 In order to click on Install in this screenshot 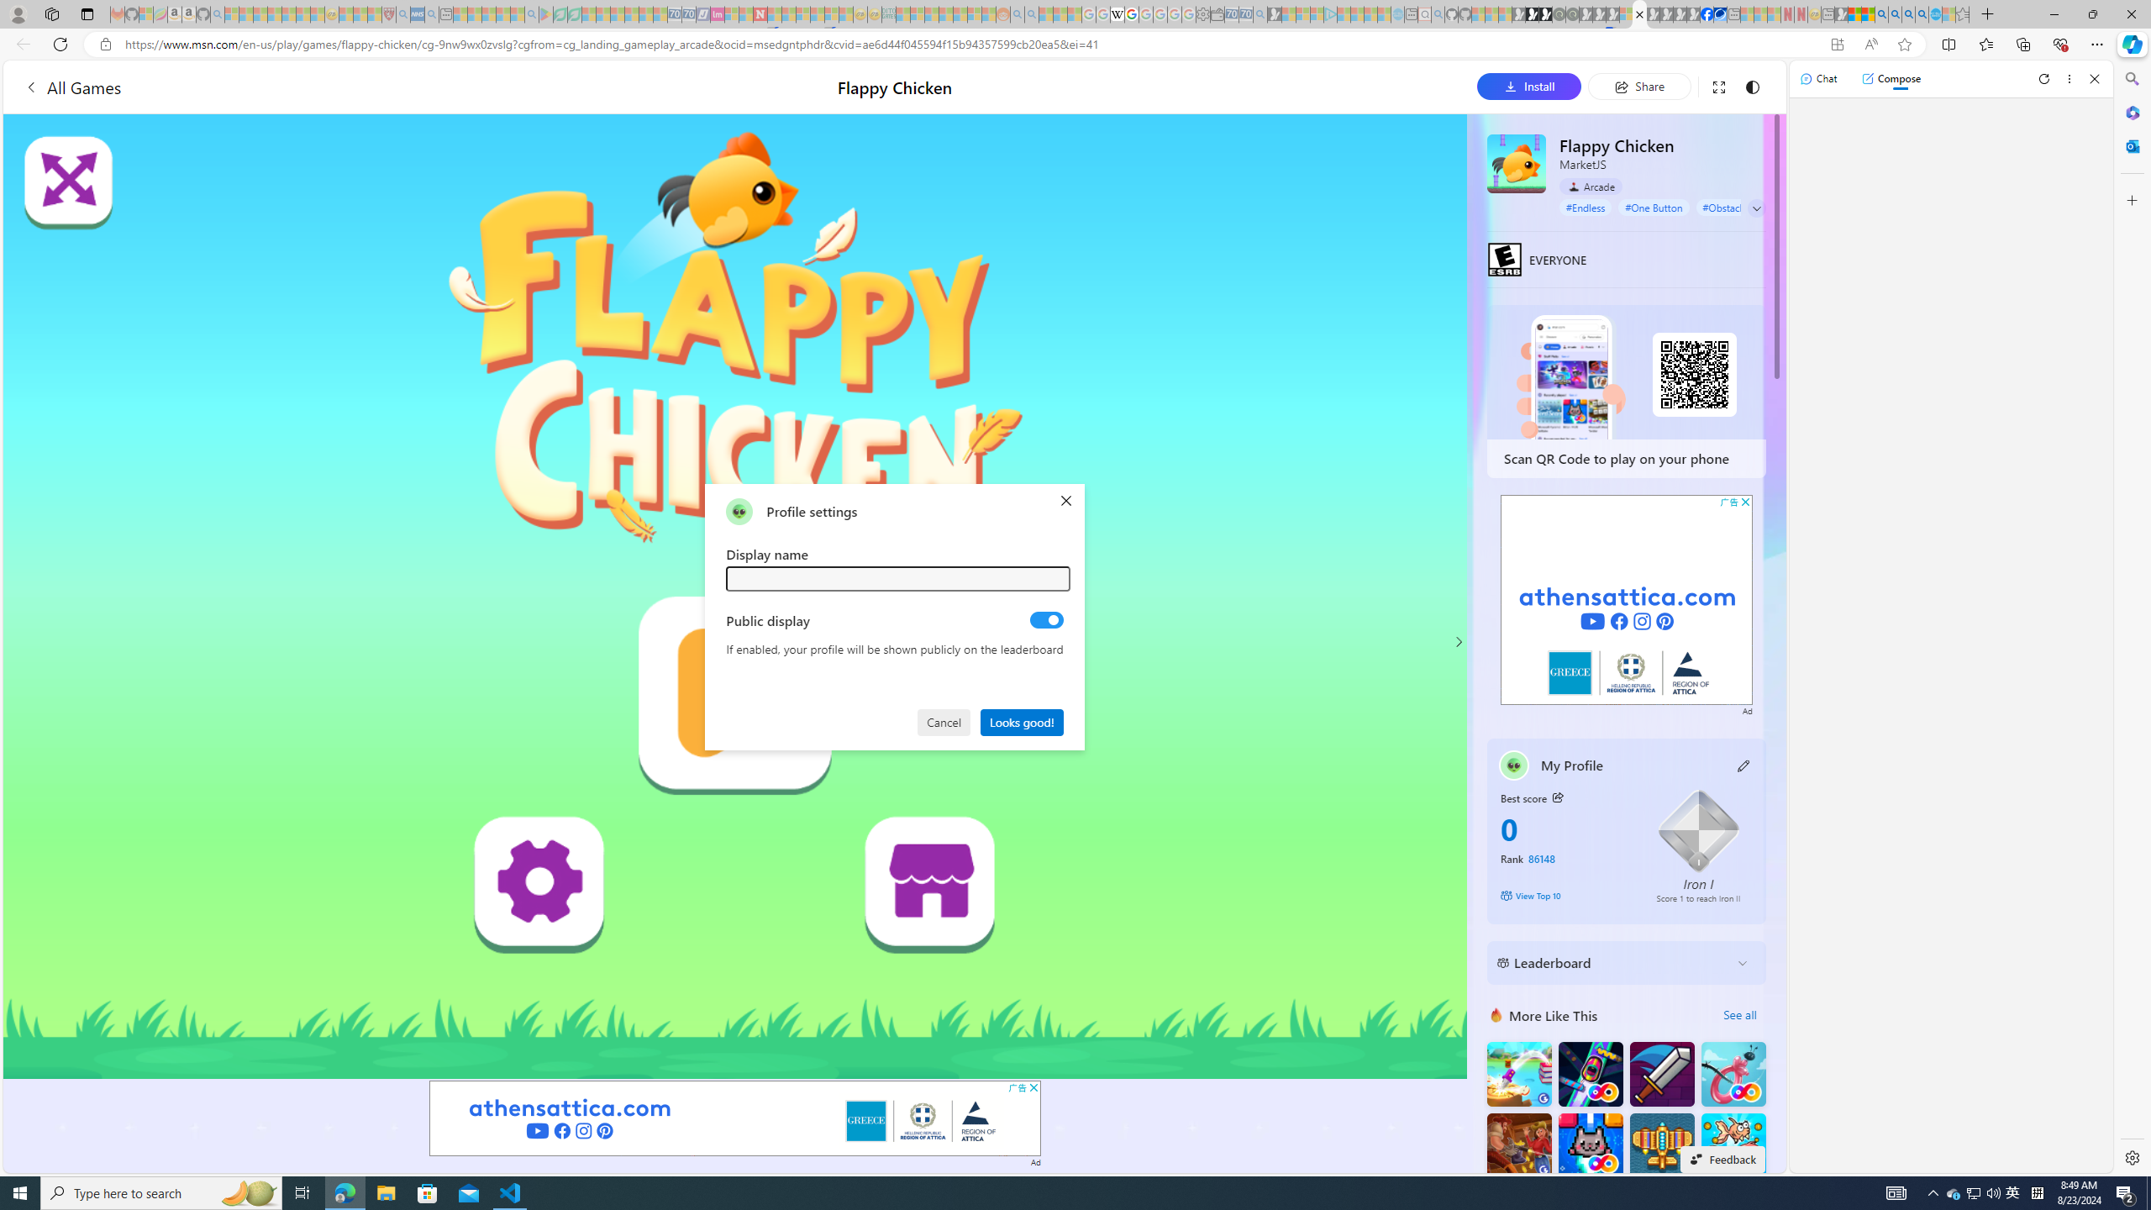, I will do `click(1529, 86)`.